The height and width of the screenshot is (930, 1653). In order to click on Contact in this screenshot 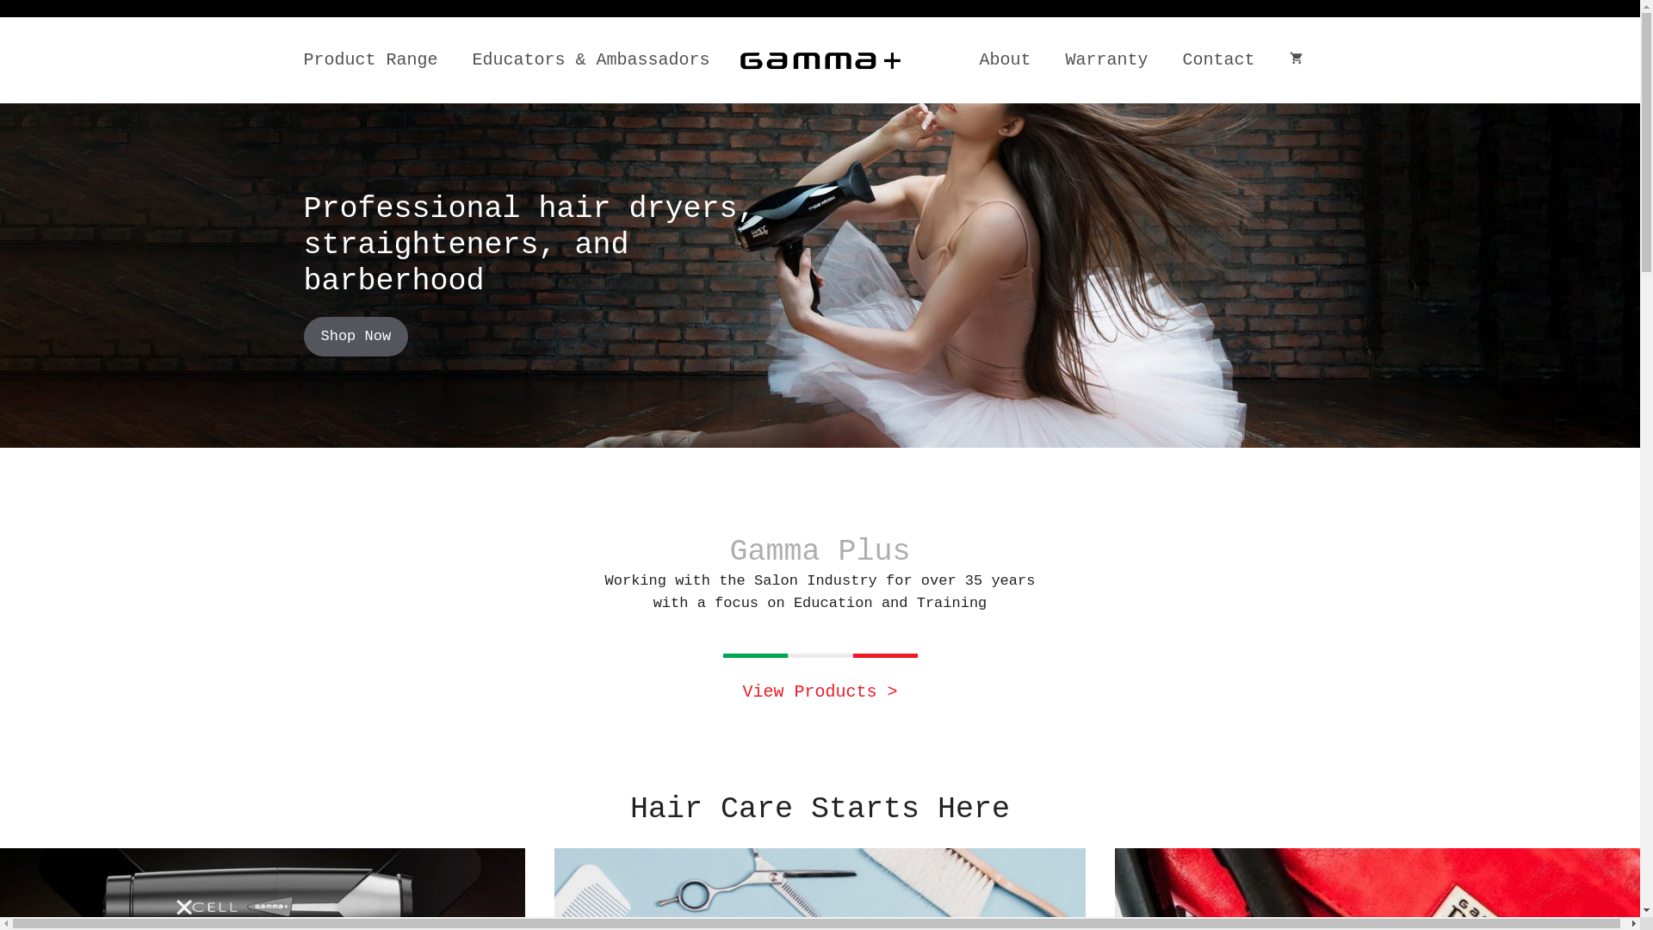, I will do `click(1218, 60)`.